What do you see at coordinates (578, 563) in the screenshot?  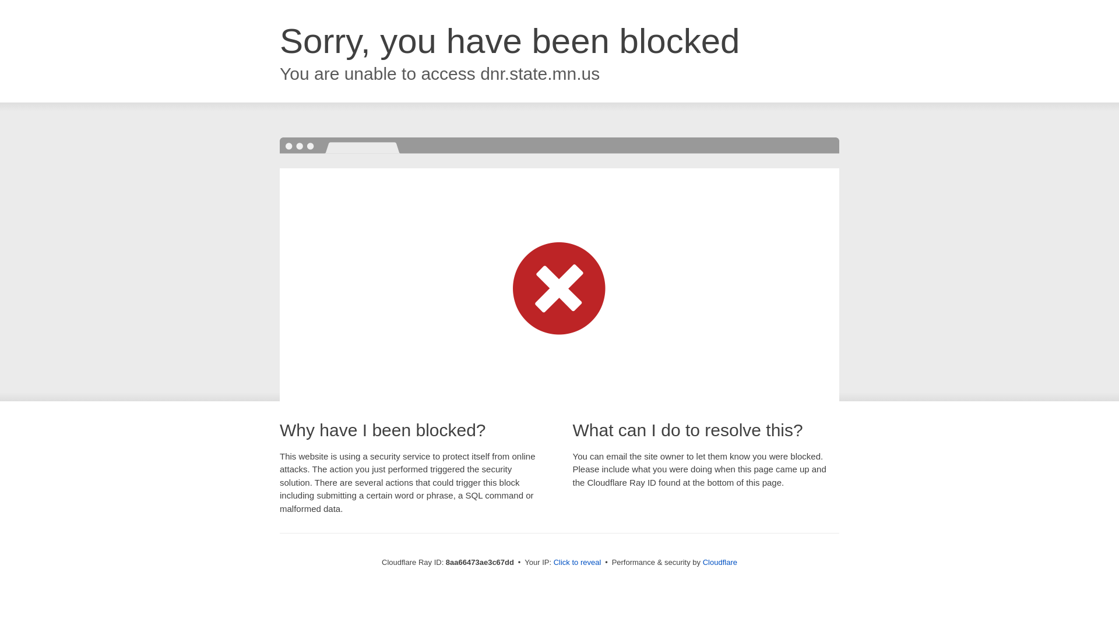 I see `Click to reveal` at bounding box center [578, 563].